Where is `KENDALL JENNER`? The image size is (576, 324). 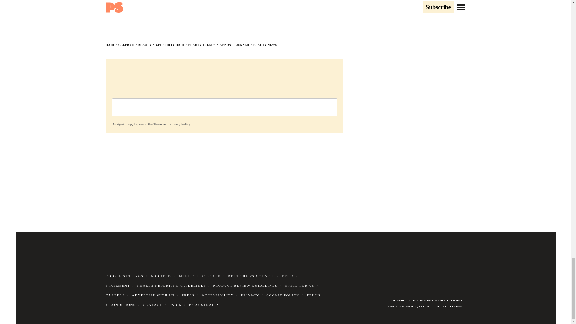
KENDALL JENNER is located at coordinates (234, 45).